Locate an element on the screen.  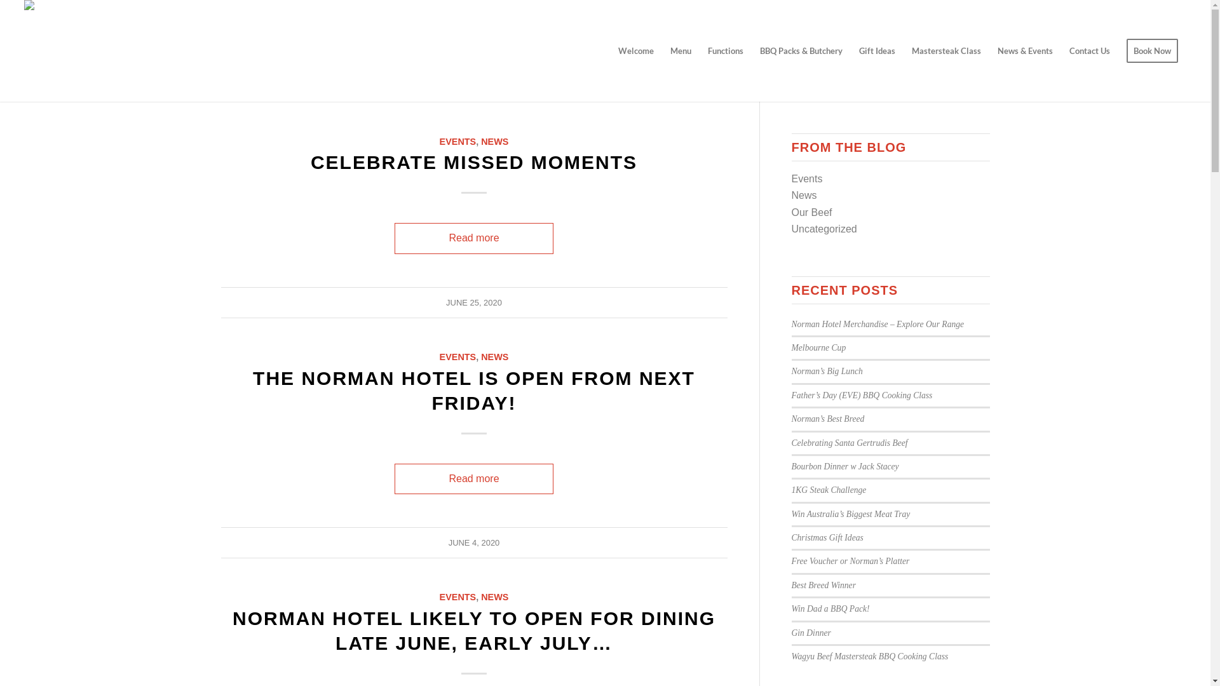
Gift Ideas is located at coordinates (877, 51).